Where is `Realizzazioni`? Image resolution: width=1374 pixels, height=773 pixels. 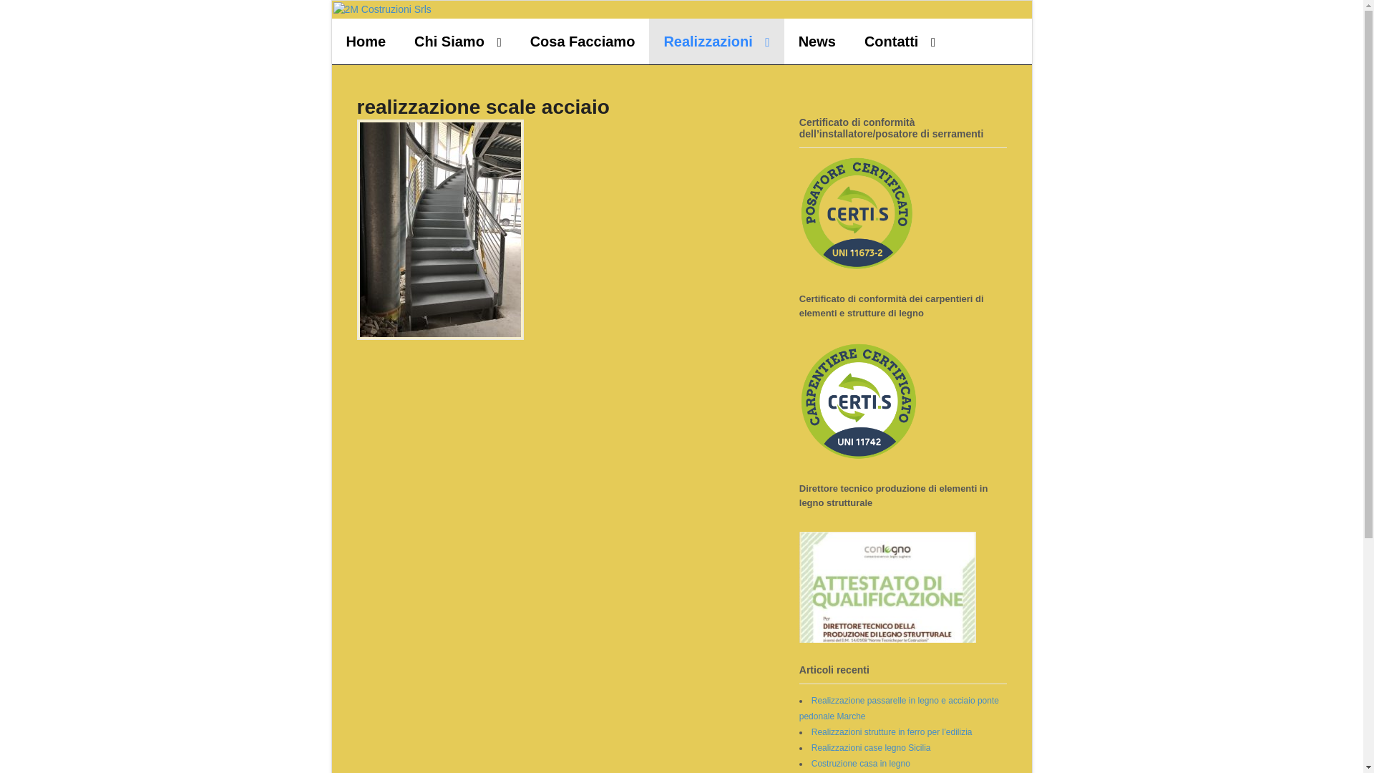 Realizzazioni is located at coordinates (716, 42).